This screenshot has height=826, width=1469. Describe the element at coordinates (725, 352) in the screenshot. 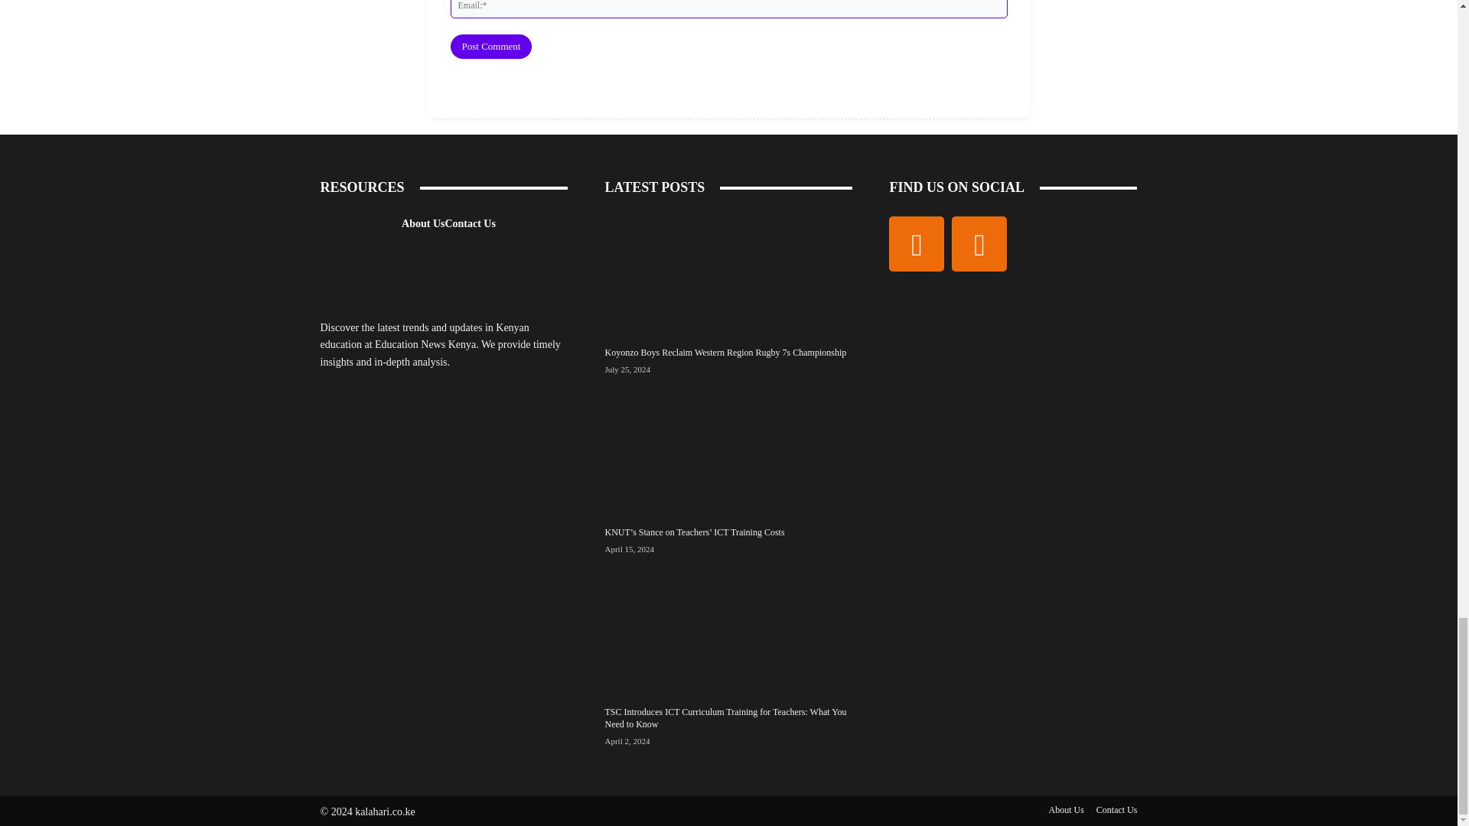

I see `Koyonzo Boys Reclaim Western Region Rugby 7s Championship` at that location.